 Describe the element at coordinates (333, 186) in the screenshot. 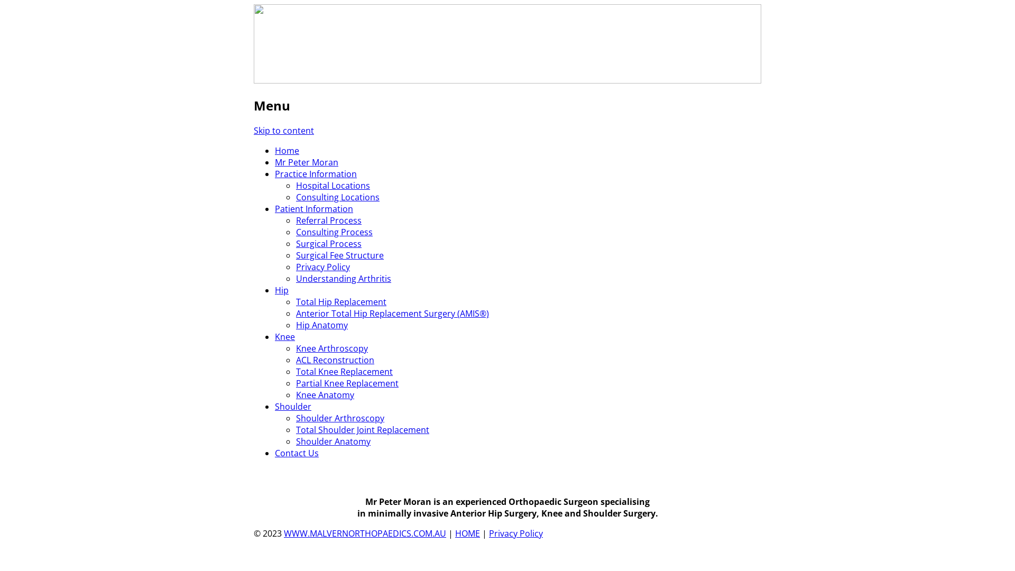

I see `Hospital Locations` at that location.